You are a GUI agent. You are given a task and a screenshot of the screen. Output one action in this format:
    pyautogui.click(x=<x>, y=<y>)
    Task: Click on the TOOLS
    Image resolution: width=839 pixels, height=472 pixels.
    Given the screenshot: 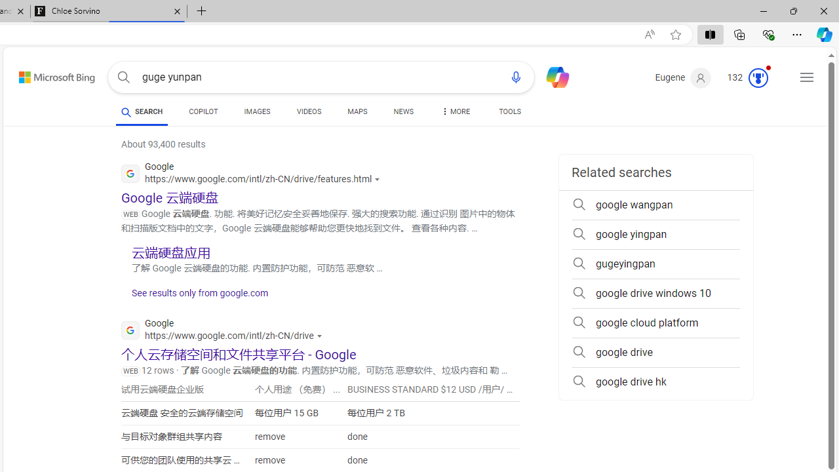 What is the action you would take?
    pyautogui.click(x=510, y=111)
    